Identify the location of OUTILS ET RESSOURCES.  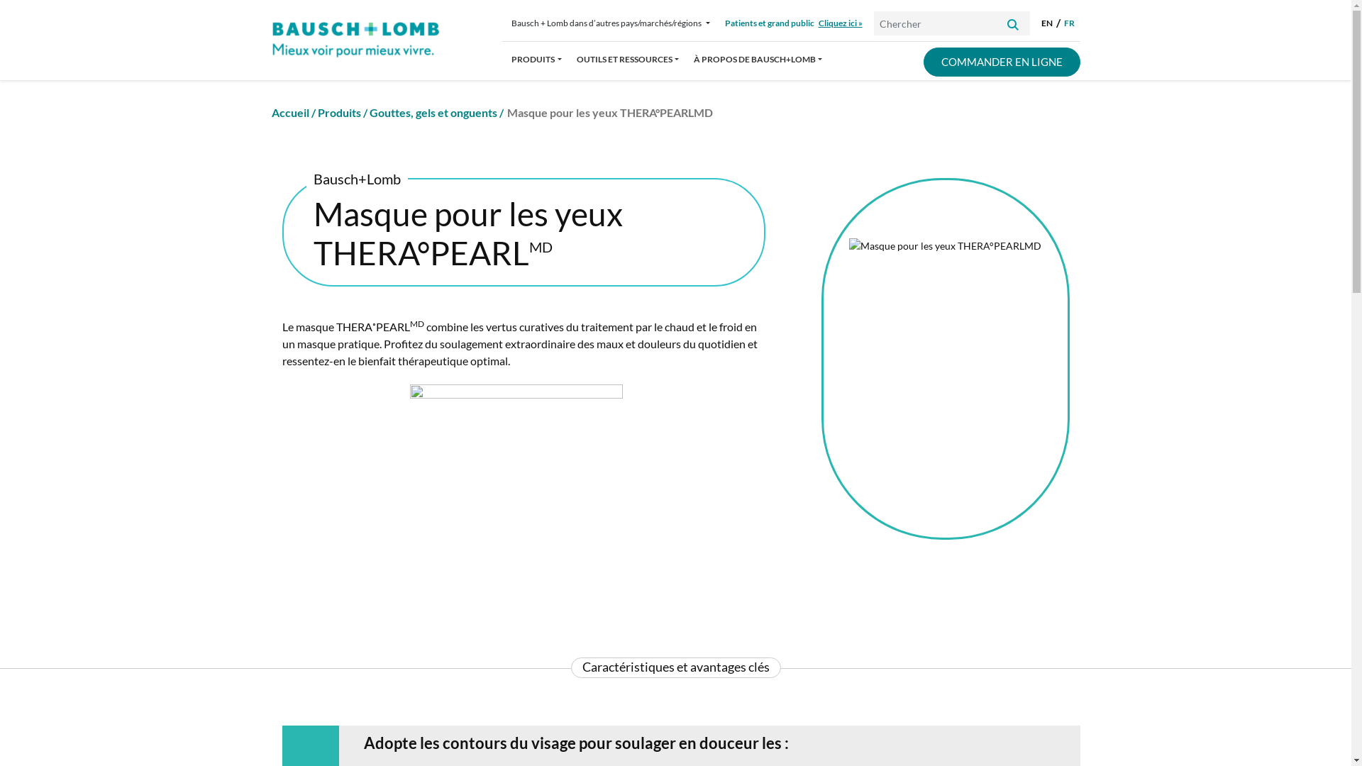
(627, 64).